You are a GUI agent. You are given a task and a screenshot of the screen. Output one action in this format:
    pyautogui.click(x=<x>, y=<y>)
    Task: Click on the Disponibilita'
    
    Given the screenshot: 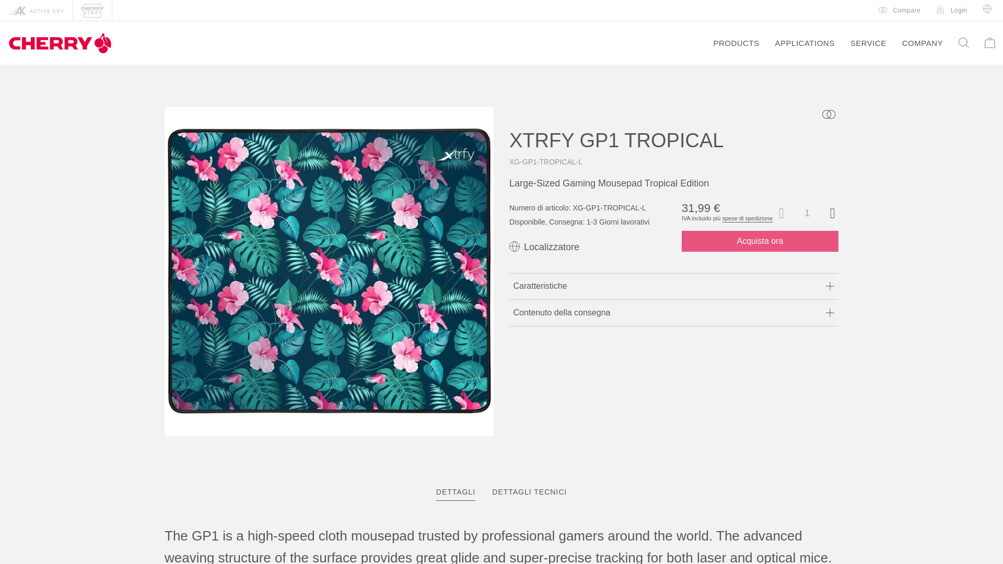 What is the action you would take?
    pyautogui.click(x=544, y=246)
    